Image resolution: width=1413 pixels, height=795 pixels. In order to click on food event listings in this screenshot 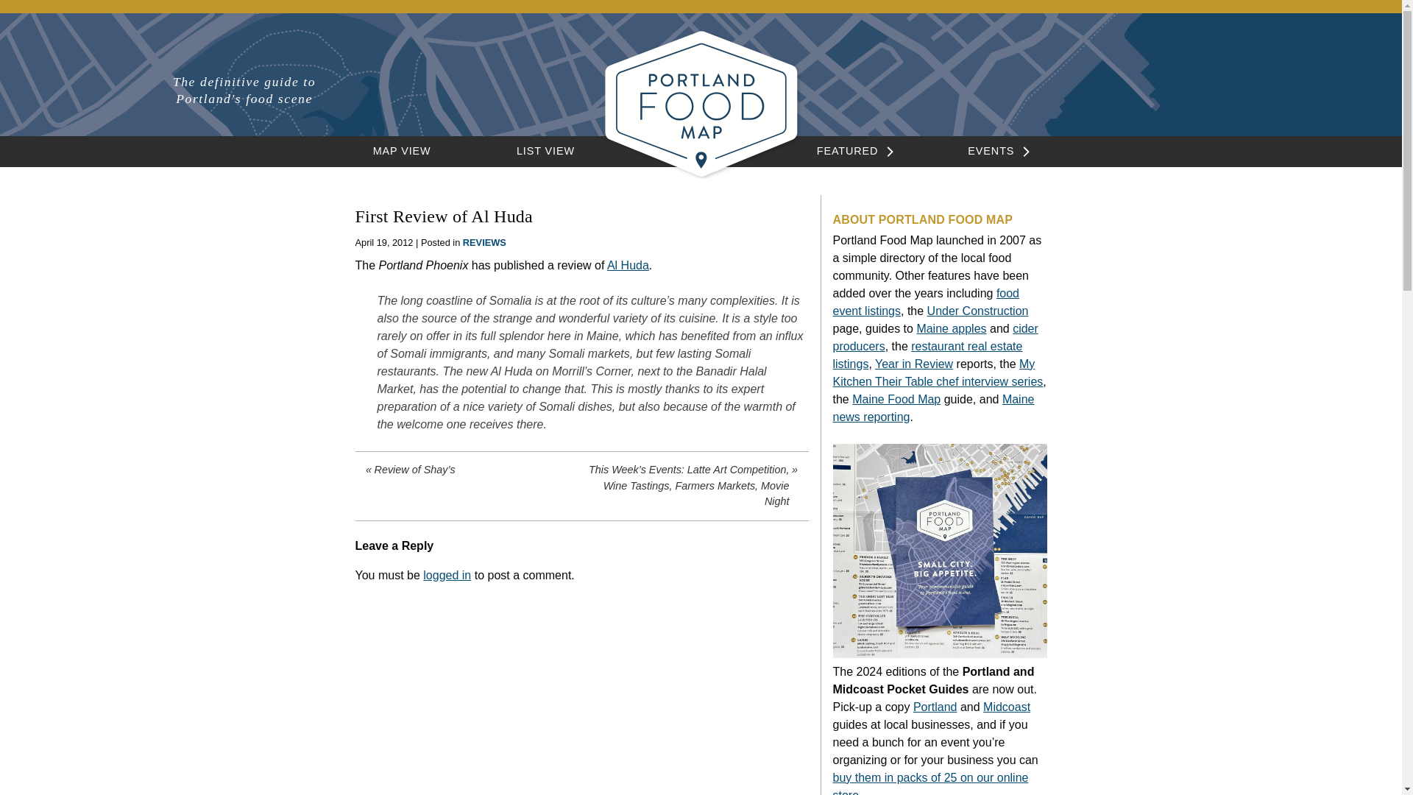, I will do `click(927, 302)`.